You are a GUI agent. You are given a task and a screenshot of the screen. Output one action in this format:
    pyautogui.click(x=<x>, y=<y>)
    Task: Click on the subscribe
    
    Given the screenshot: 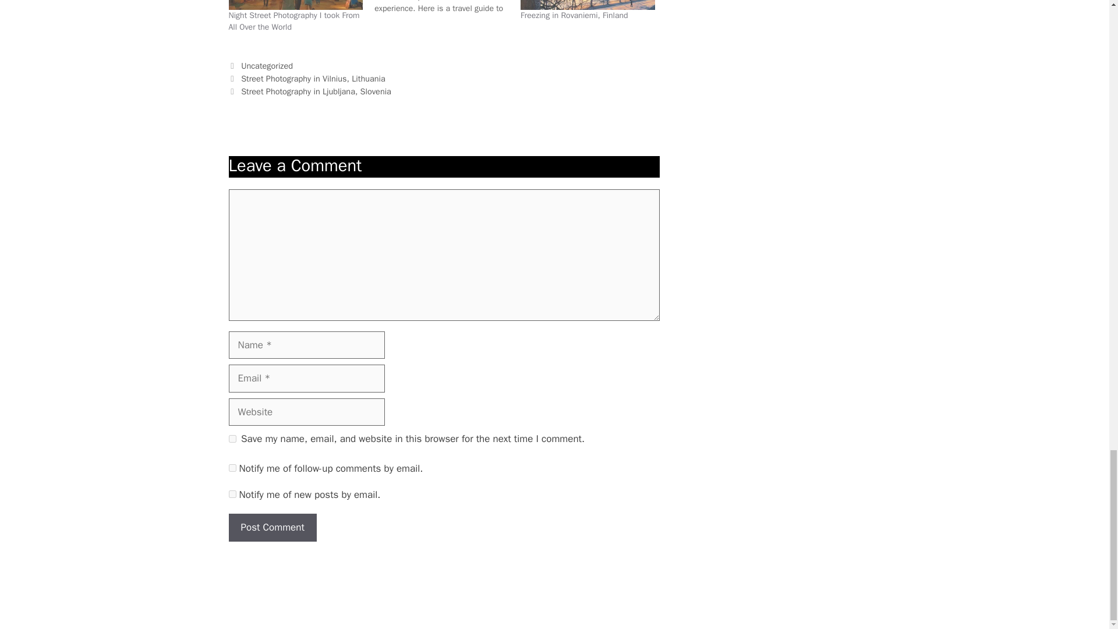 What is the action you would take?
    pyautogui.click(x=232, y=494)
    